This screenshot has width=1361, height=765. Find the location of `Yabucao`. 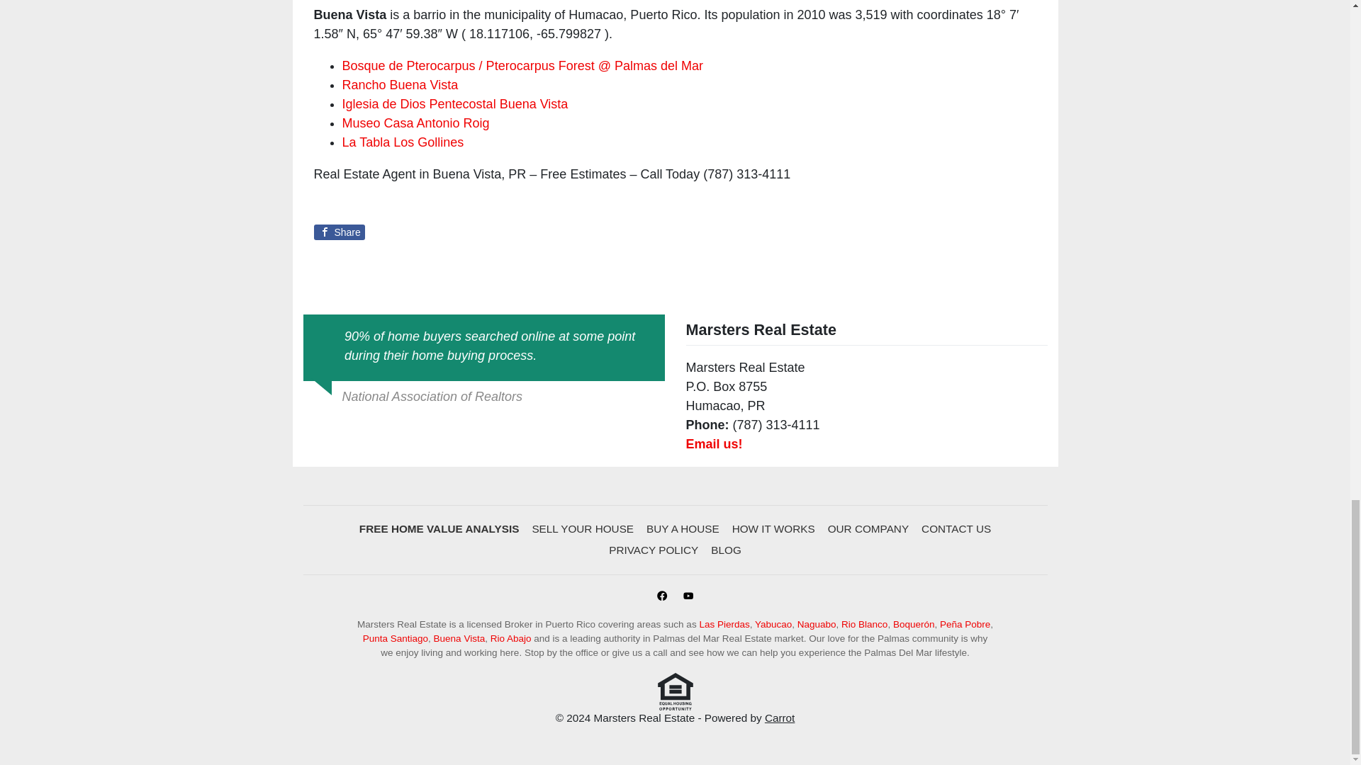

Yabucao is located at coordinates (773, 623).